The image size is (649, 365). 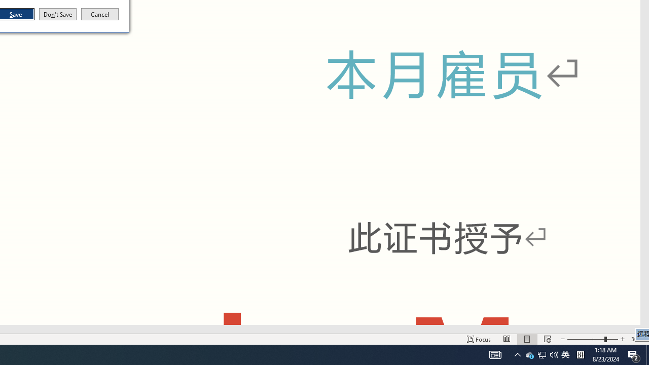 I want to click on Show desktop, so click(x=507, y=339).